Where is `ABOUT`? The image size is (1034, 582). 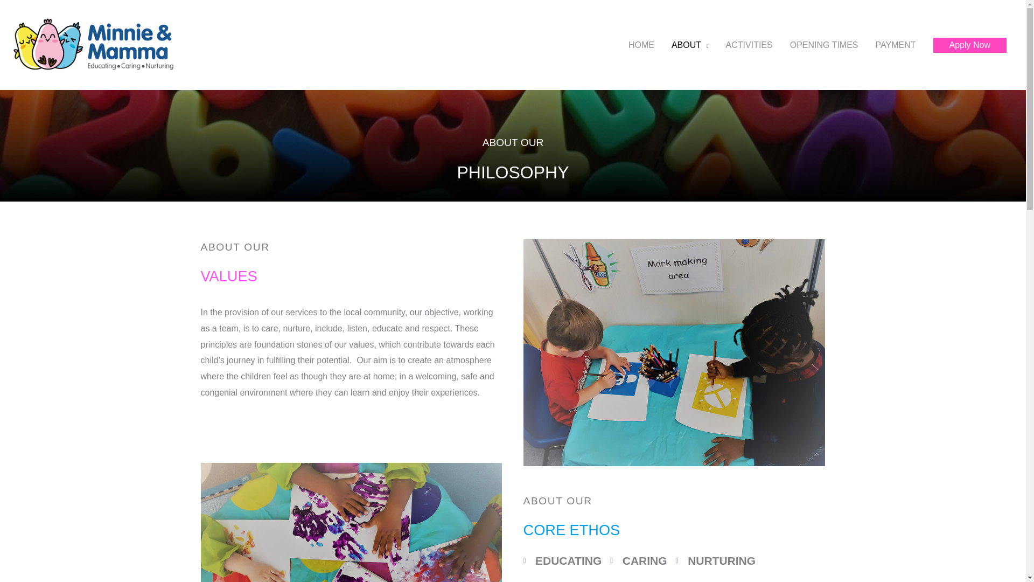
ABOUT is located at coordinates (690, 45).